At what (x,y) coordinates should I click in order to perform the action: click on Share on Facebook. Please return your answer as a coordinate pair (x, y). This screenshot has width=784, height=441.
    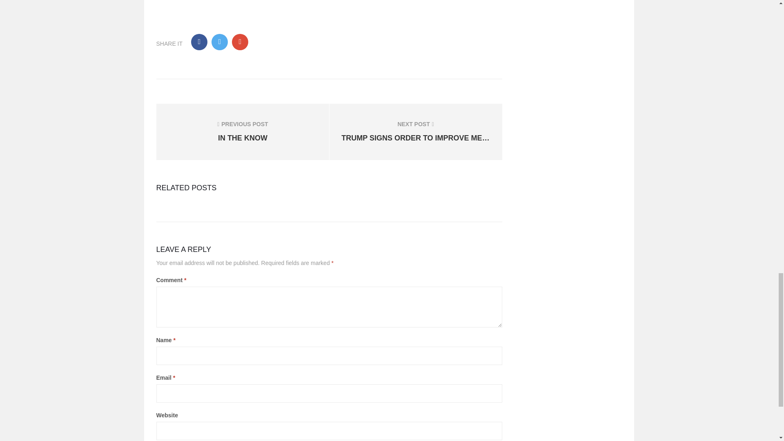
    Looking at the image, I should click on (243, 131).